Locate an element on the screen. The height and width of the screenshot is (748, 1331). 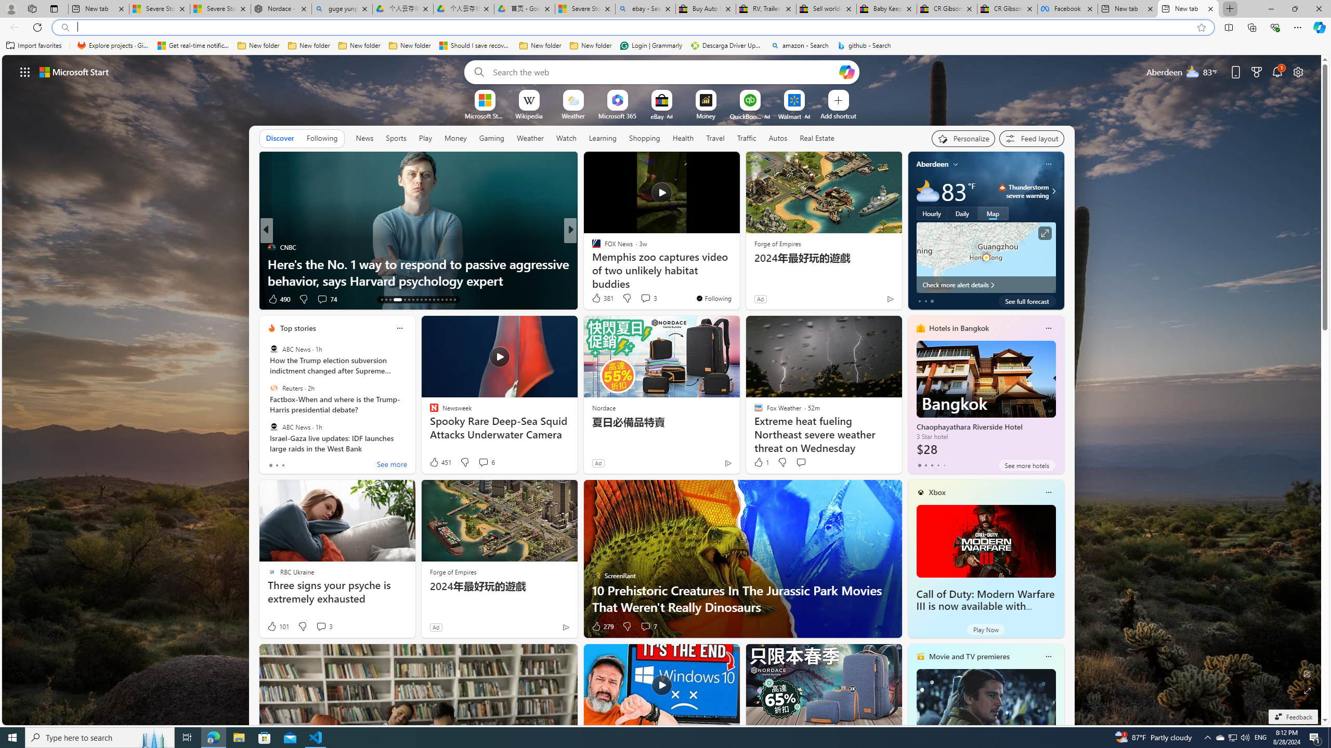
AutomationID: tab-15 is located at coordinates (390, 300).